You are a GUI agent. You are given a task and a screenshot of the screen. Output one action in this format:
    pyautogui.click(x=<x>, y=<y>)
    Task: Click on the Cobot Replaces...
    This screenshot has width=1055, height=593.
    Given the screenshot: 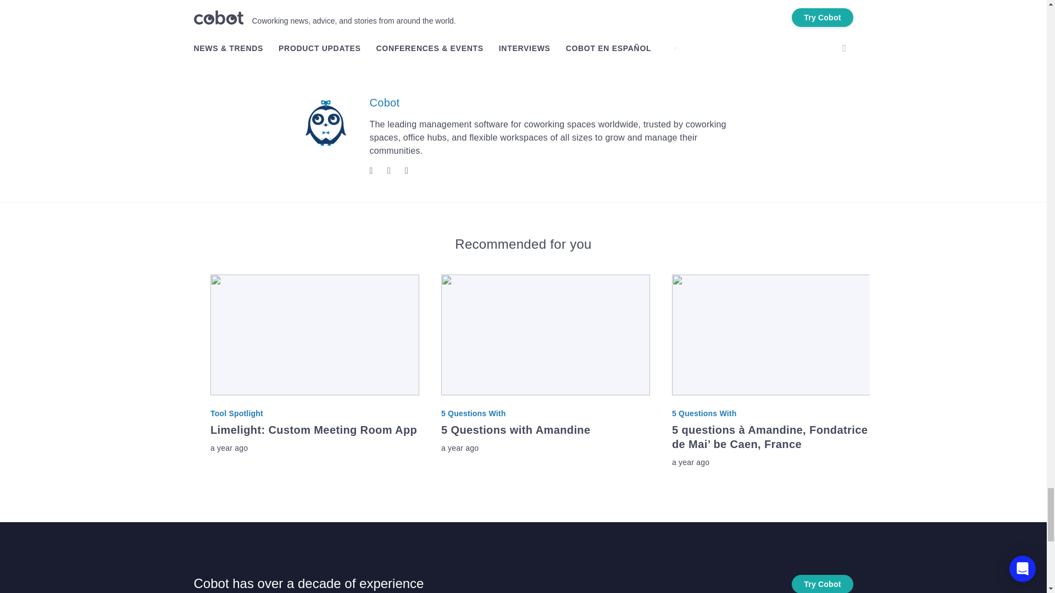 What is the action you would take?
    pyautogui.click(x=337, y=18)
    